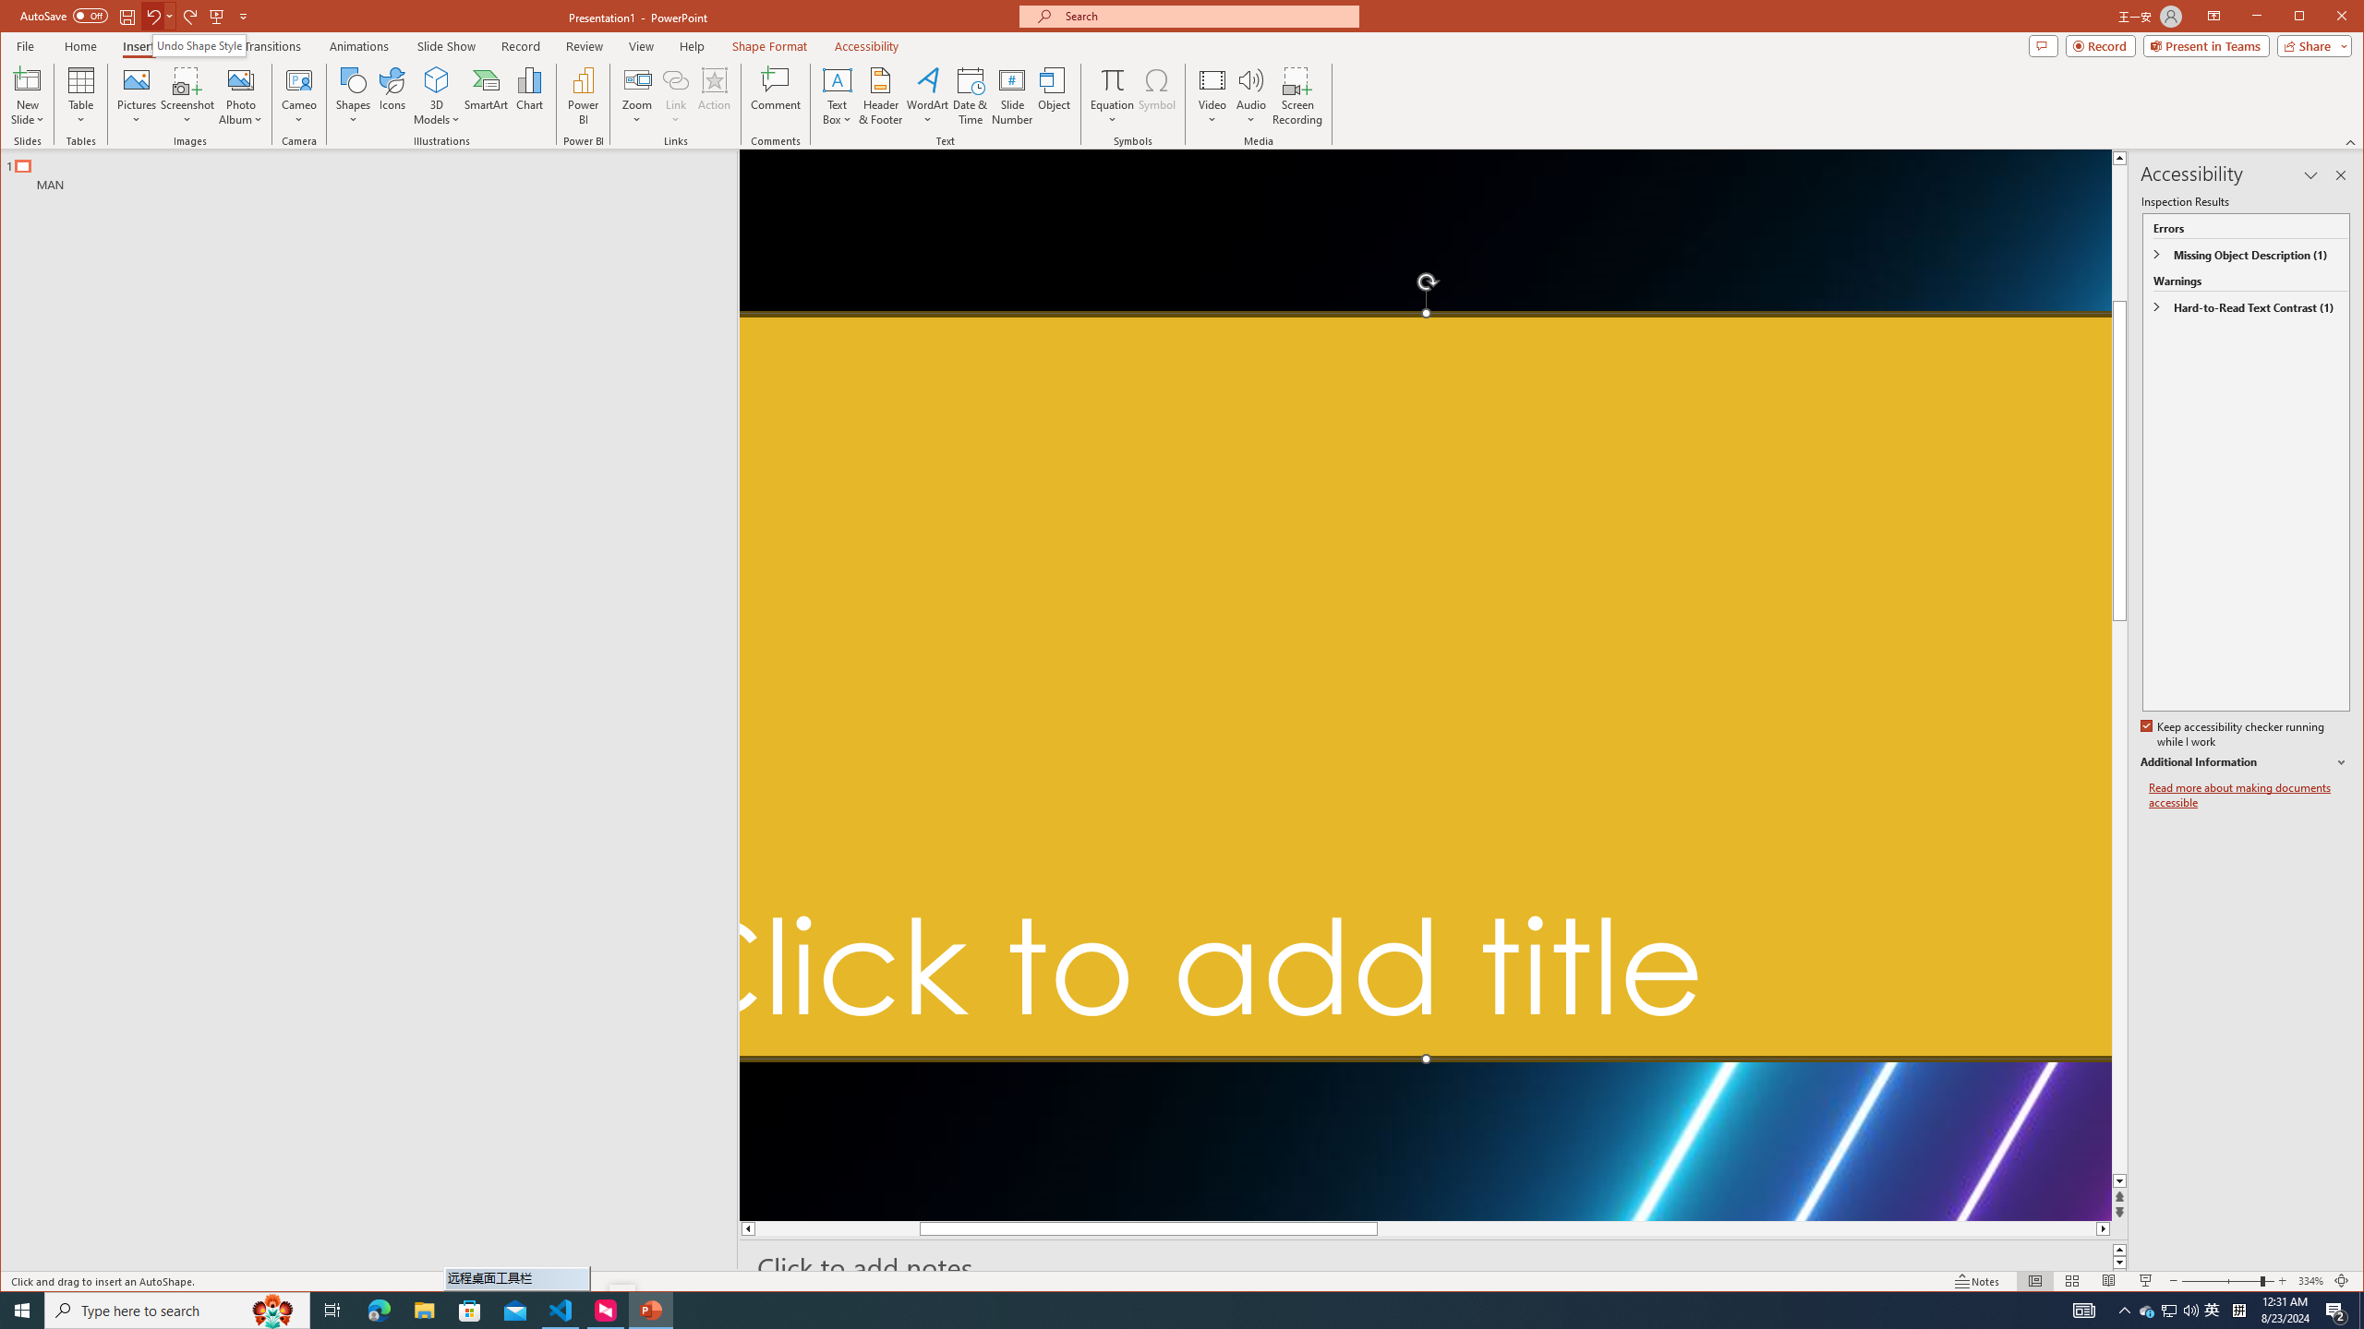 Image resolution: width=2364 pixels, height=1329 pixels. Describe the element at coordinates (216, 16) in the screenshot. I see `From Beginning` at that location.